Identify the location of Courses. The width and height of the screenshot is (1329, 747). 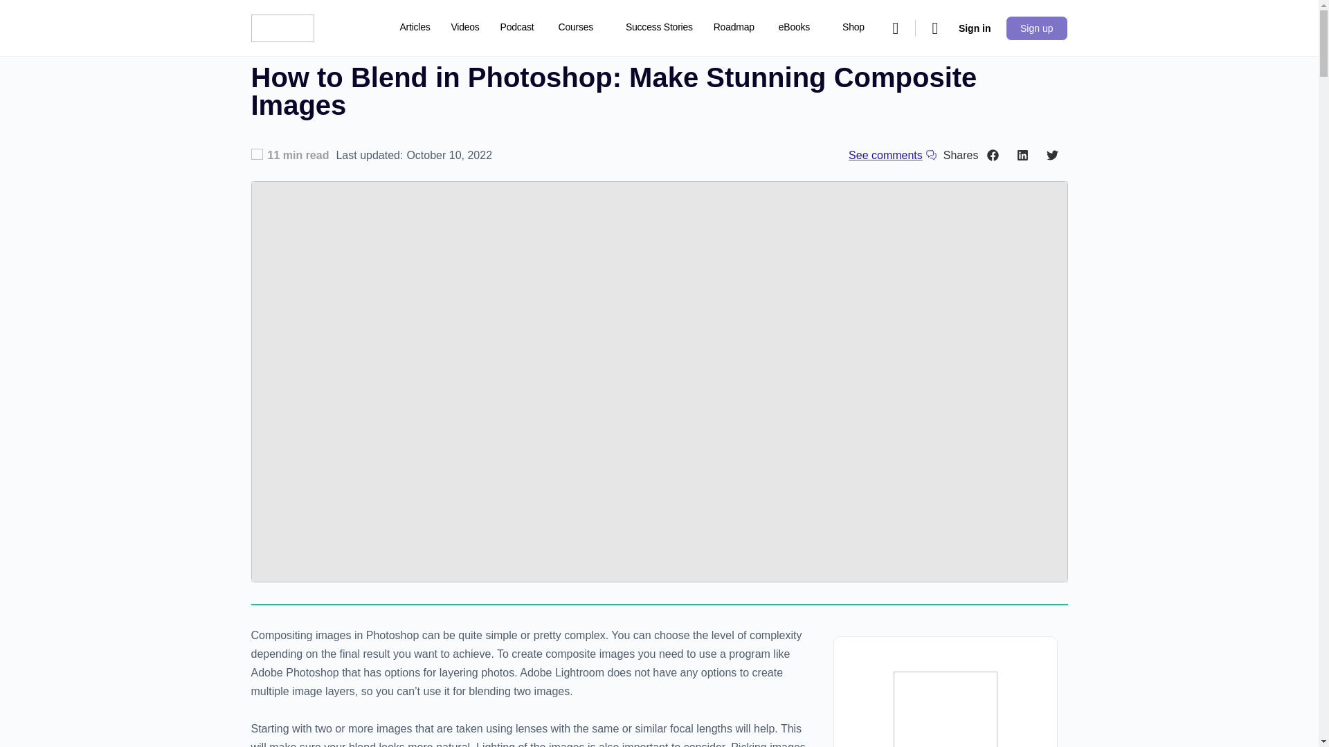
(581, 28).